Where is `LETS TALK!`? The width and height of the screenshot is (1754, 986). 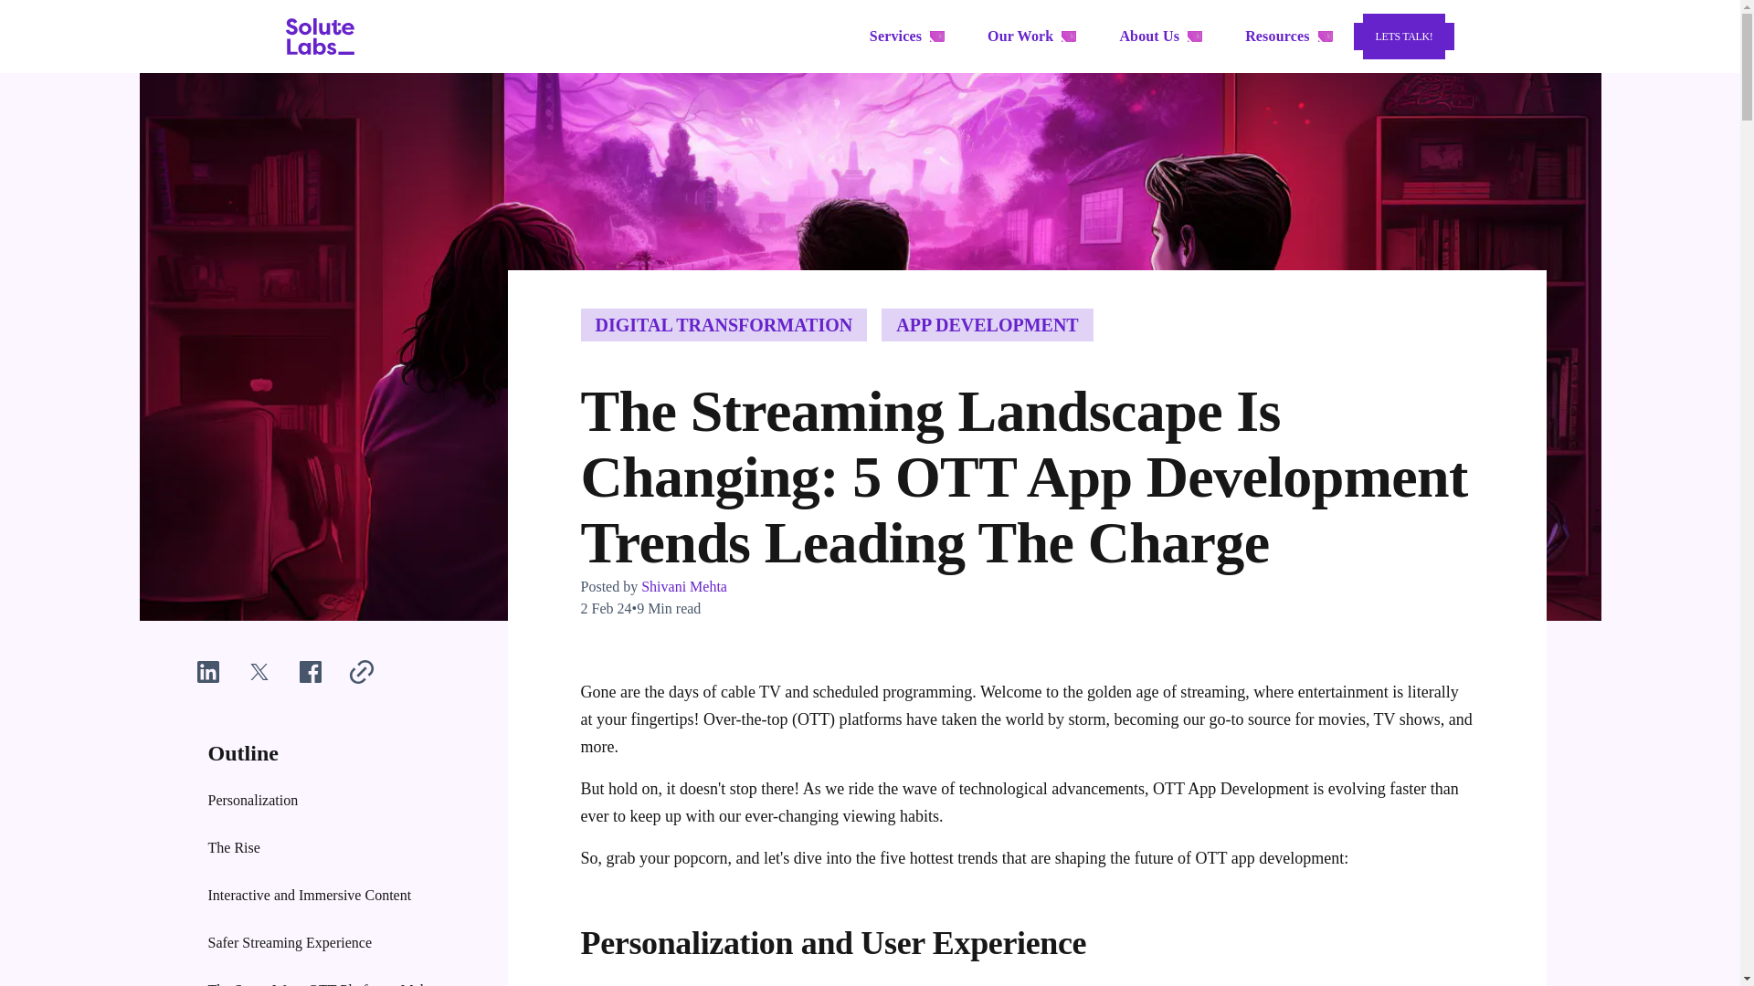 LETS TALK! is located at coordinates (1405, 37).